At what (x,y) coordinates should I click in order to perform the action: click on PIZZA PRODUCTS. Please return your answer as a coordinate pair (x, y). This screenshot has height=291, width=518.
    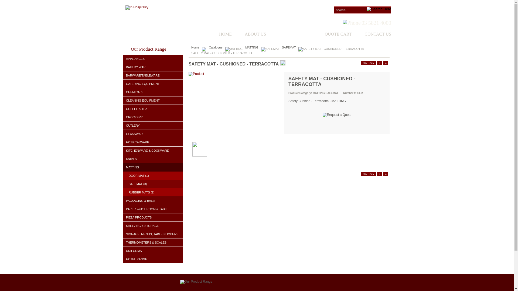
    Looking at the image, I should click on (153, 218).